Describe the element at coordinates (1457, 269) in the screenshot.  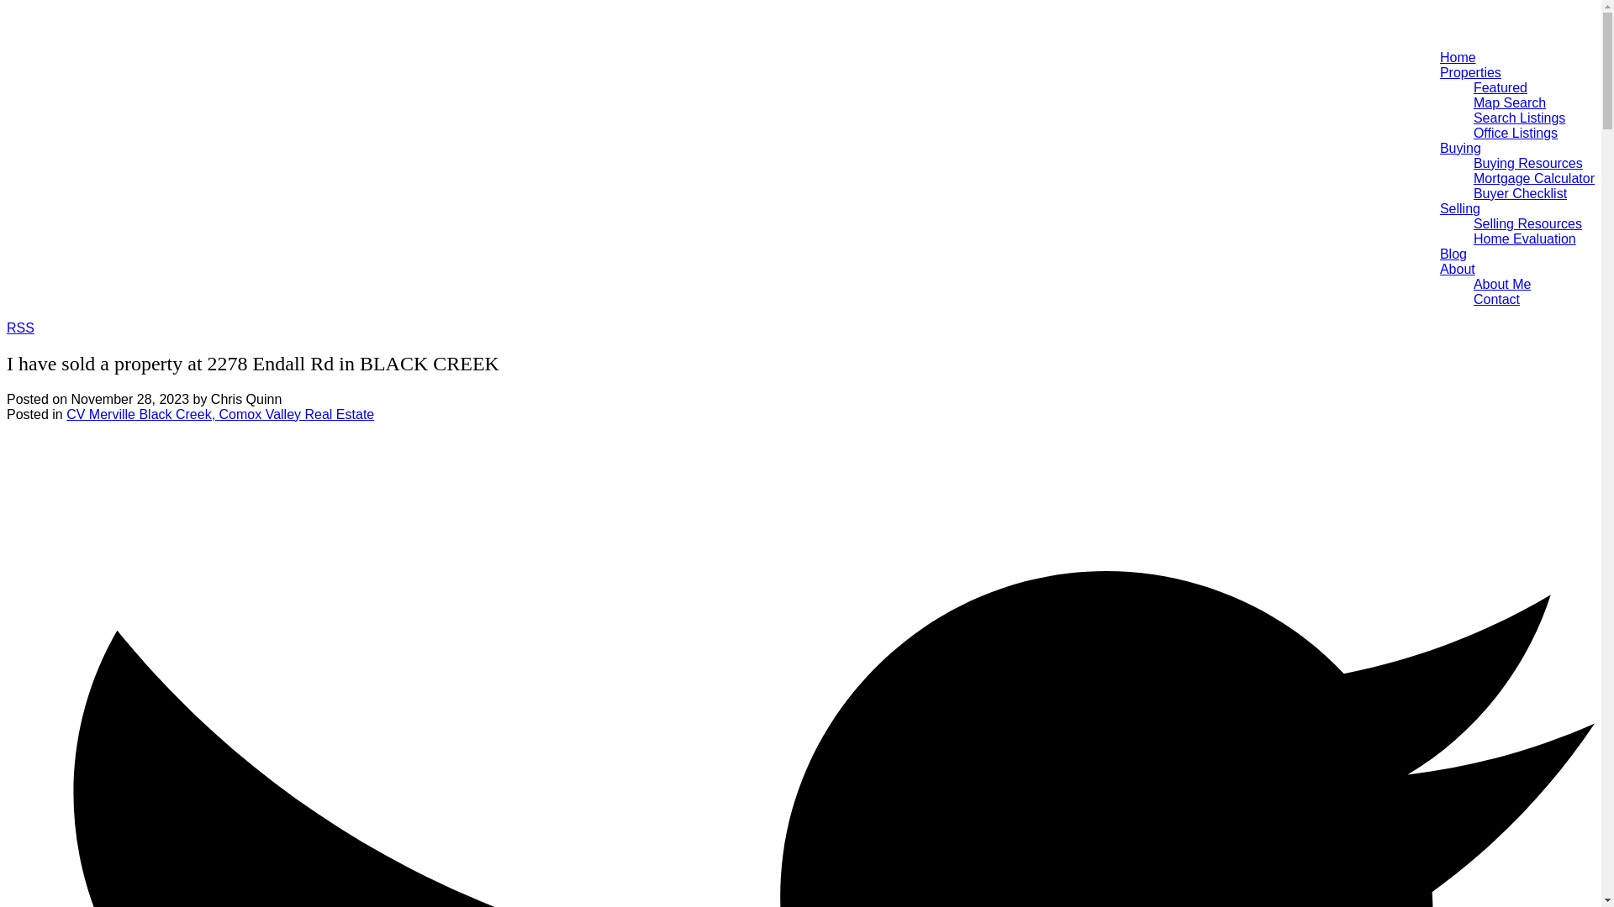
I see `About` at that location.